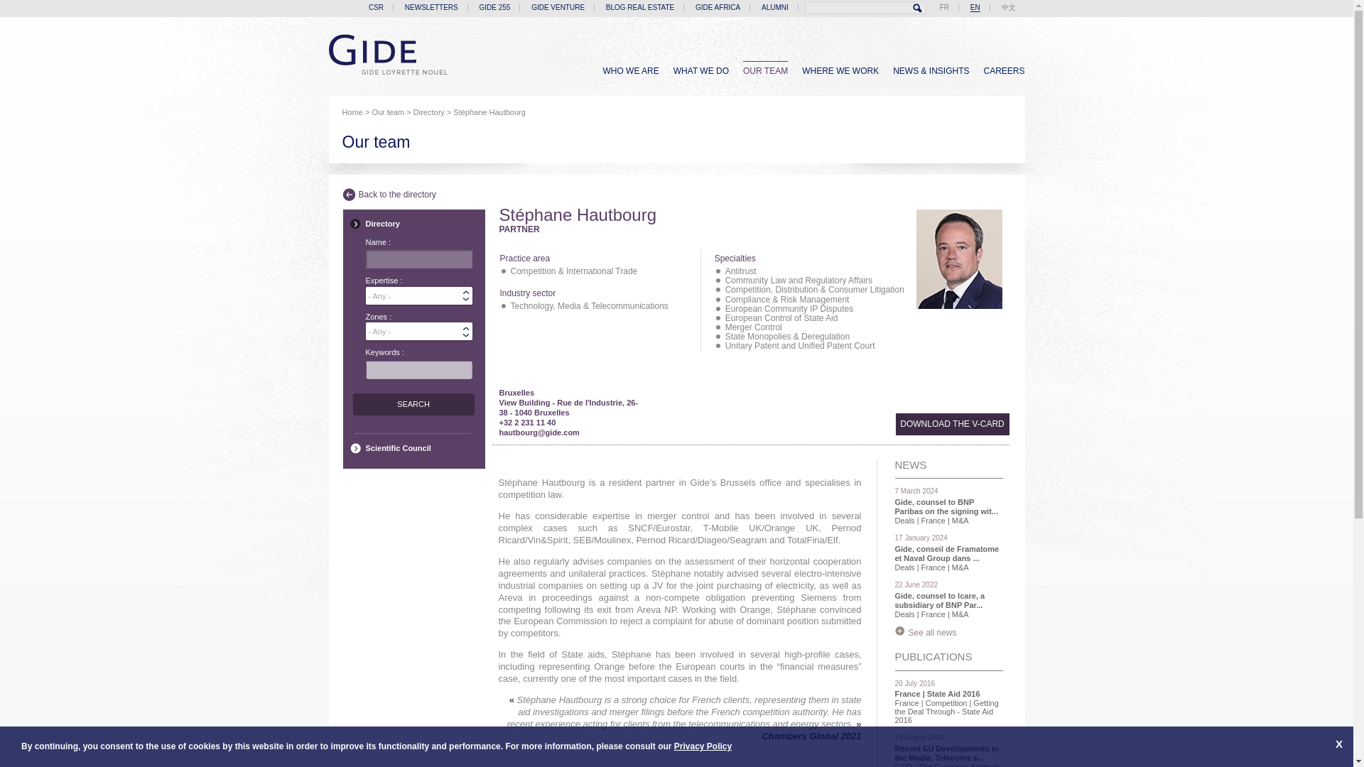  I want to click on BLOG REAL ESTATE, so click(639, 7).